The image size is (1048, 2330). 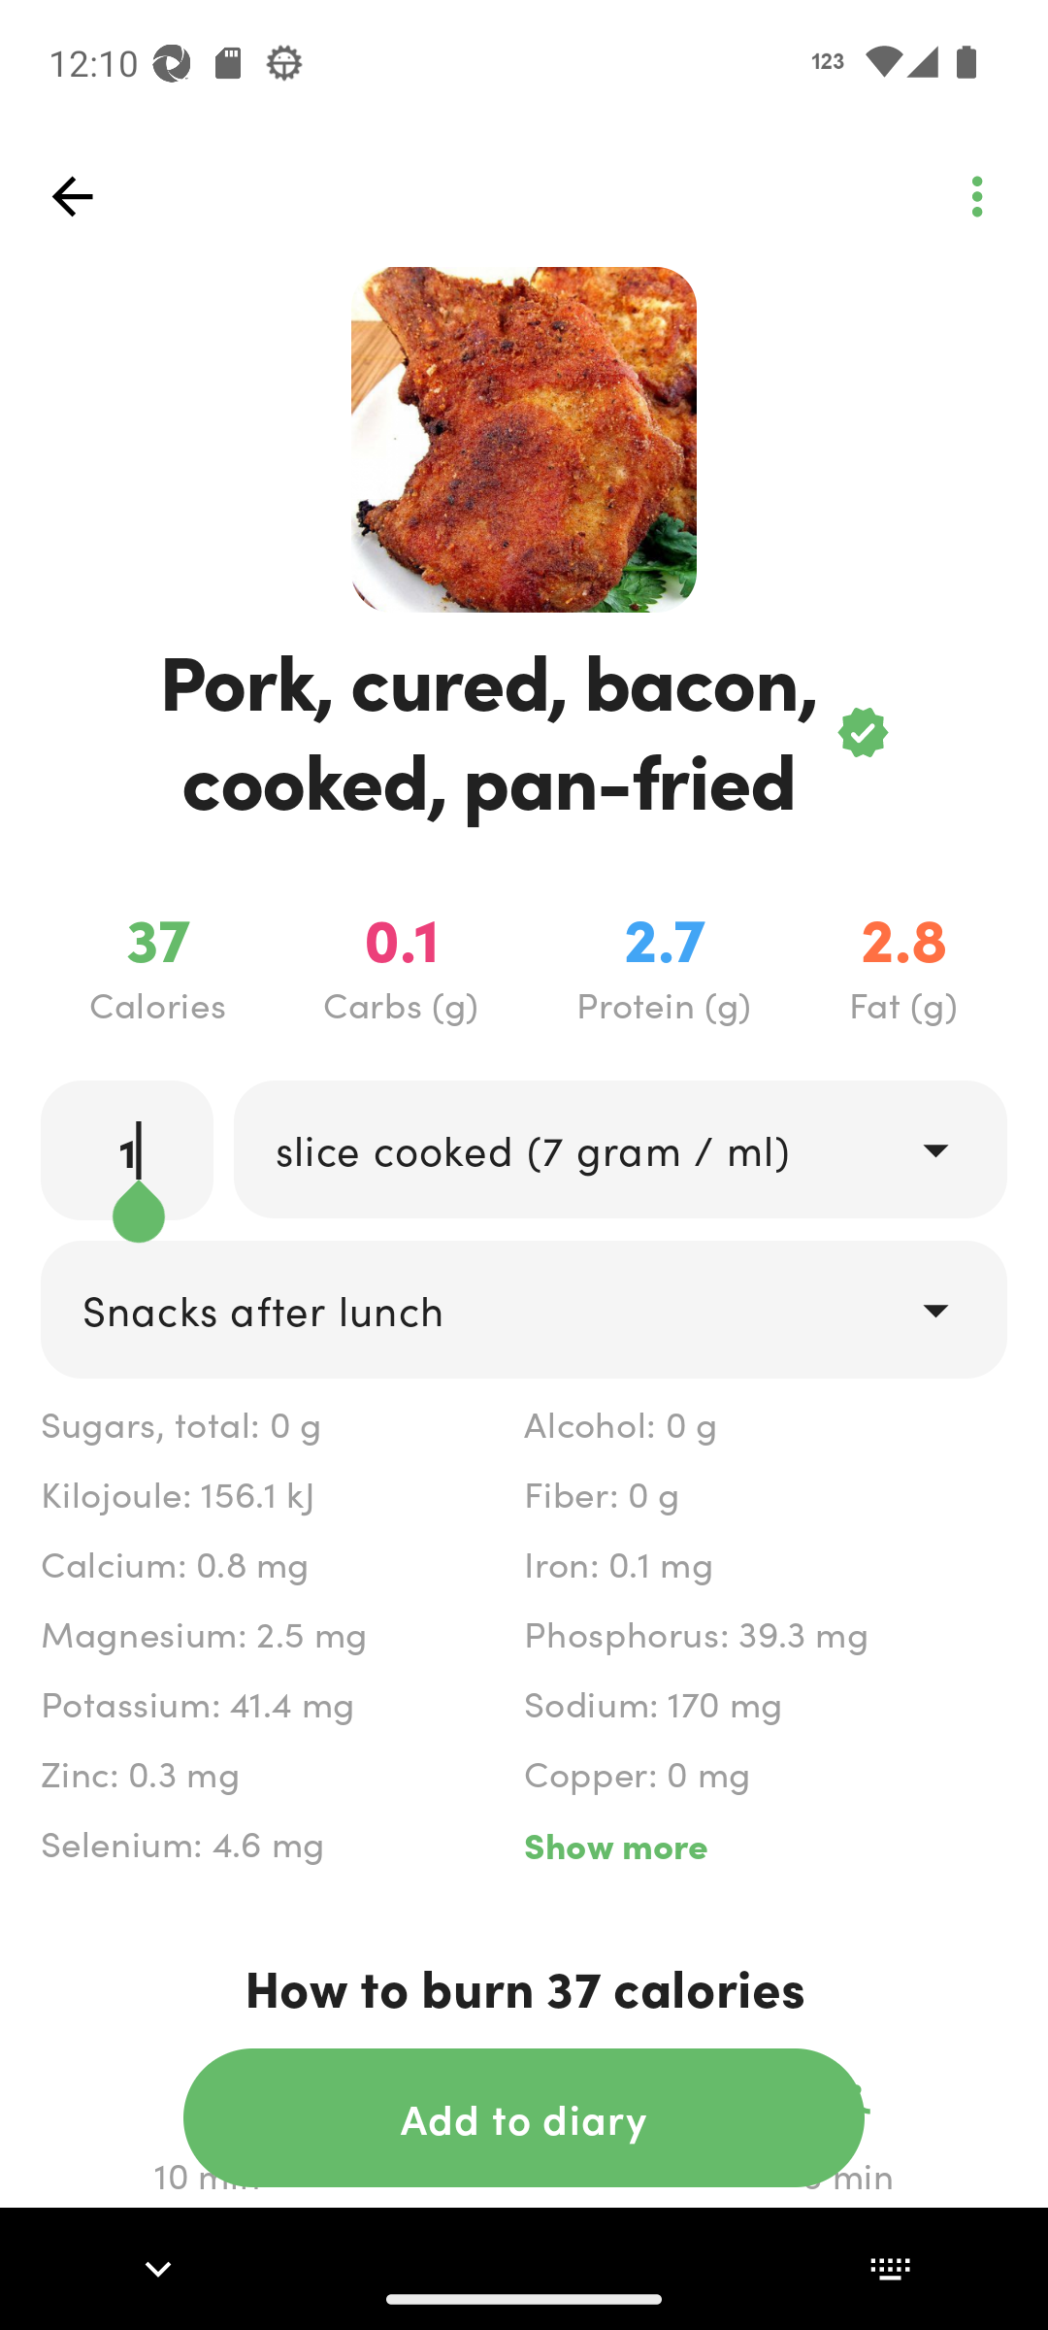 I want to click on action_button Add to diary, so click(x=524, y=2117).